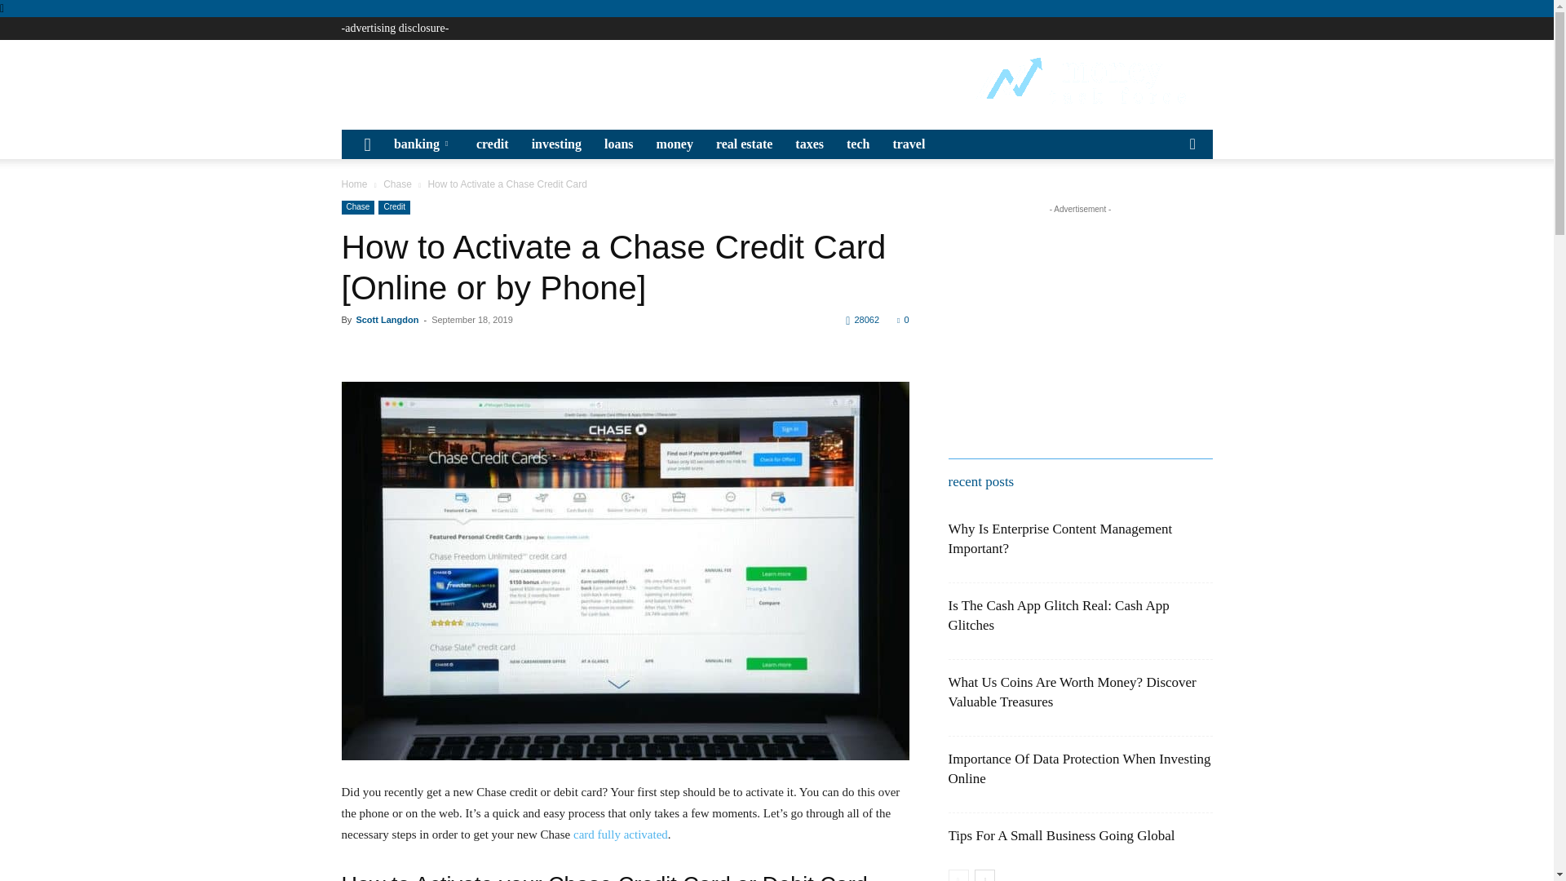  I want to click on Home, so click(354, 184).